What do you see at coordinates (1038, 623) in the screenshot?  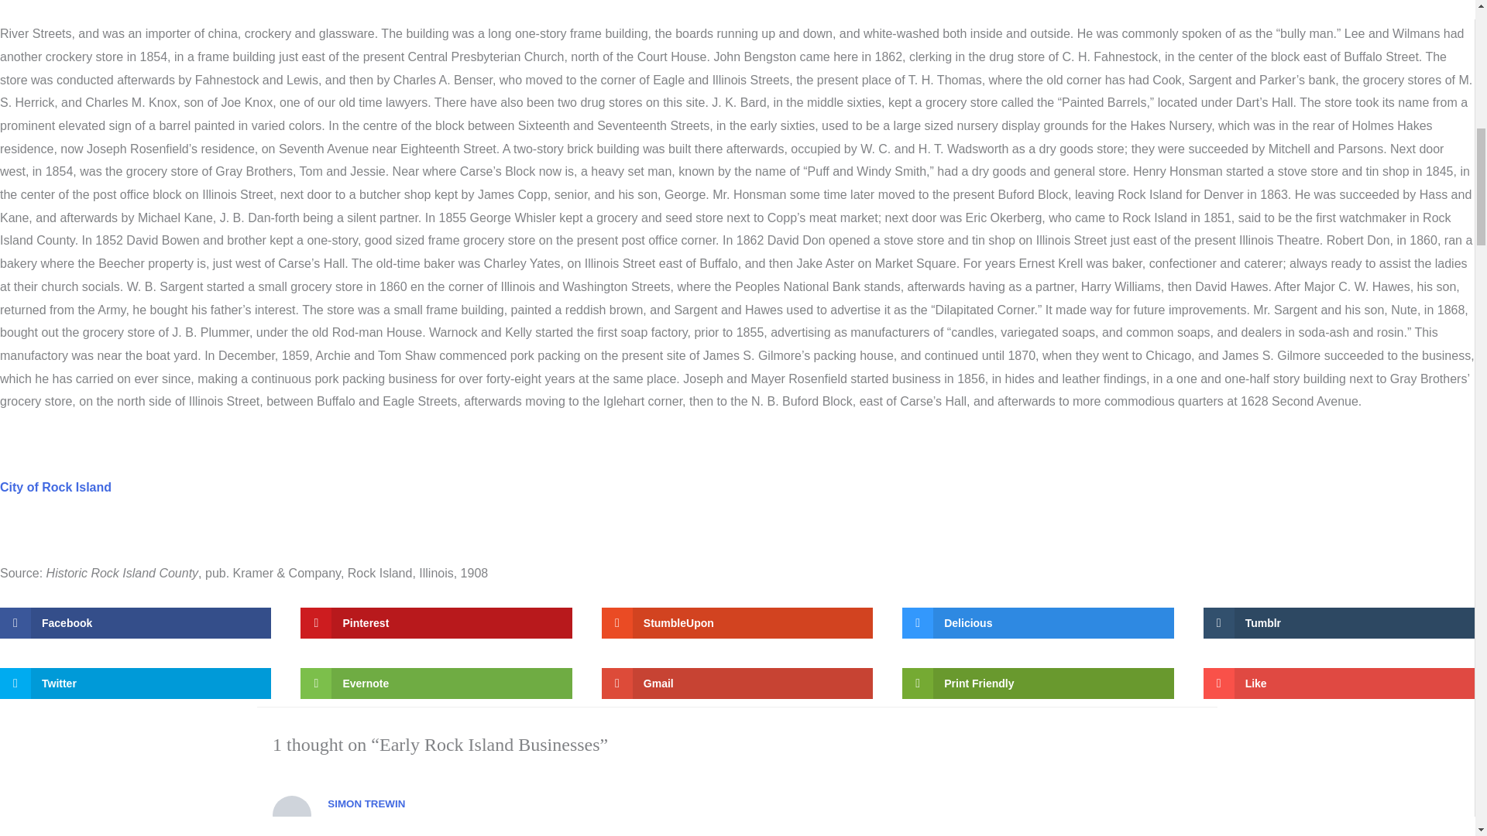 I see `Delicious` at bounding box center [1038, 623].